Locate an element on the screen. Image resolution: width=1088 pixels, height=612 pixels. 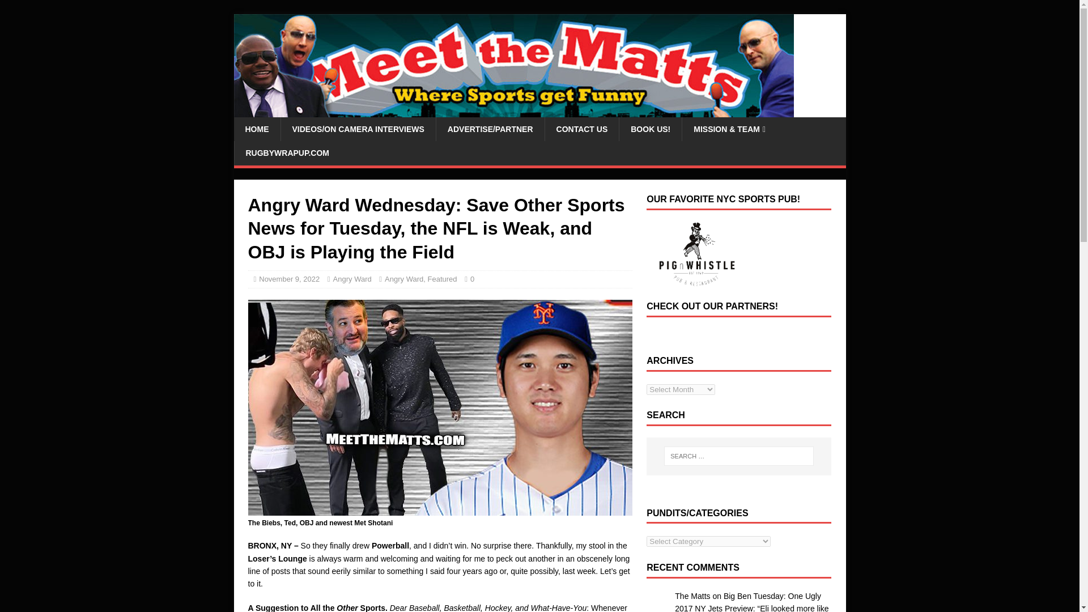
November 9, 2022 is located at coordinates (289, 279).